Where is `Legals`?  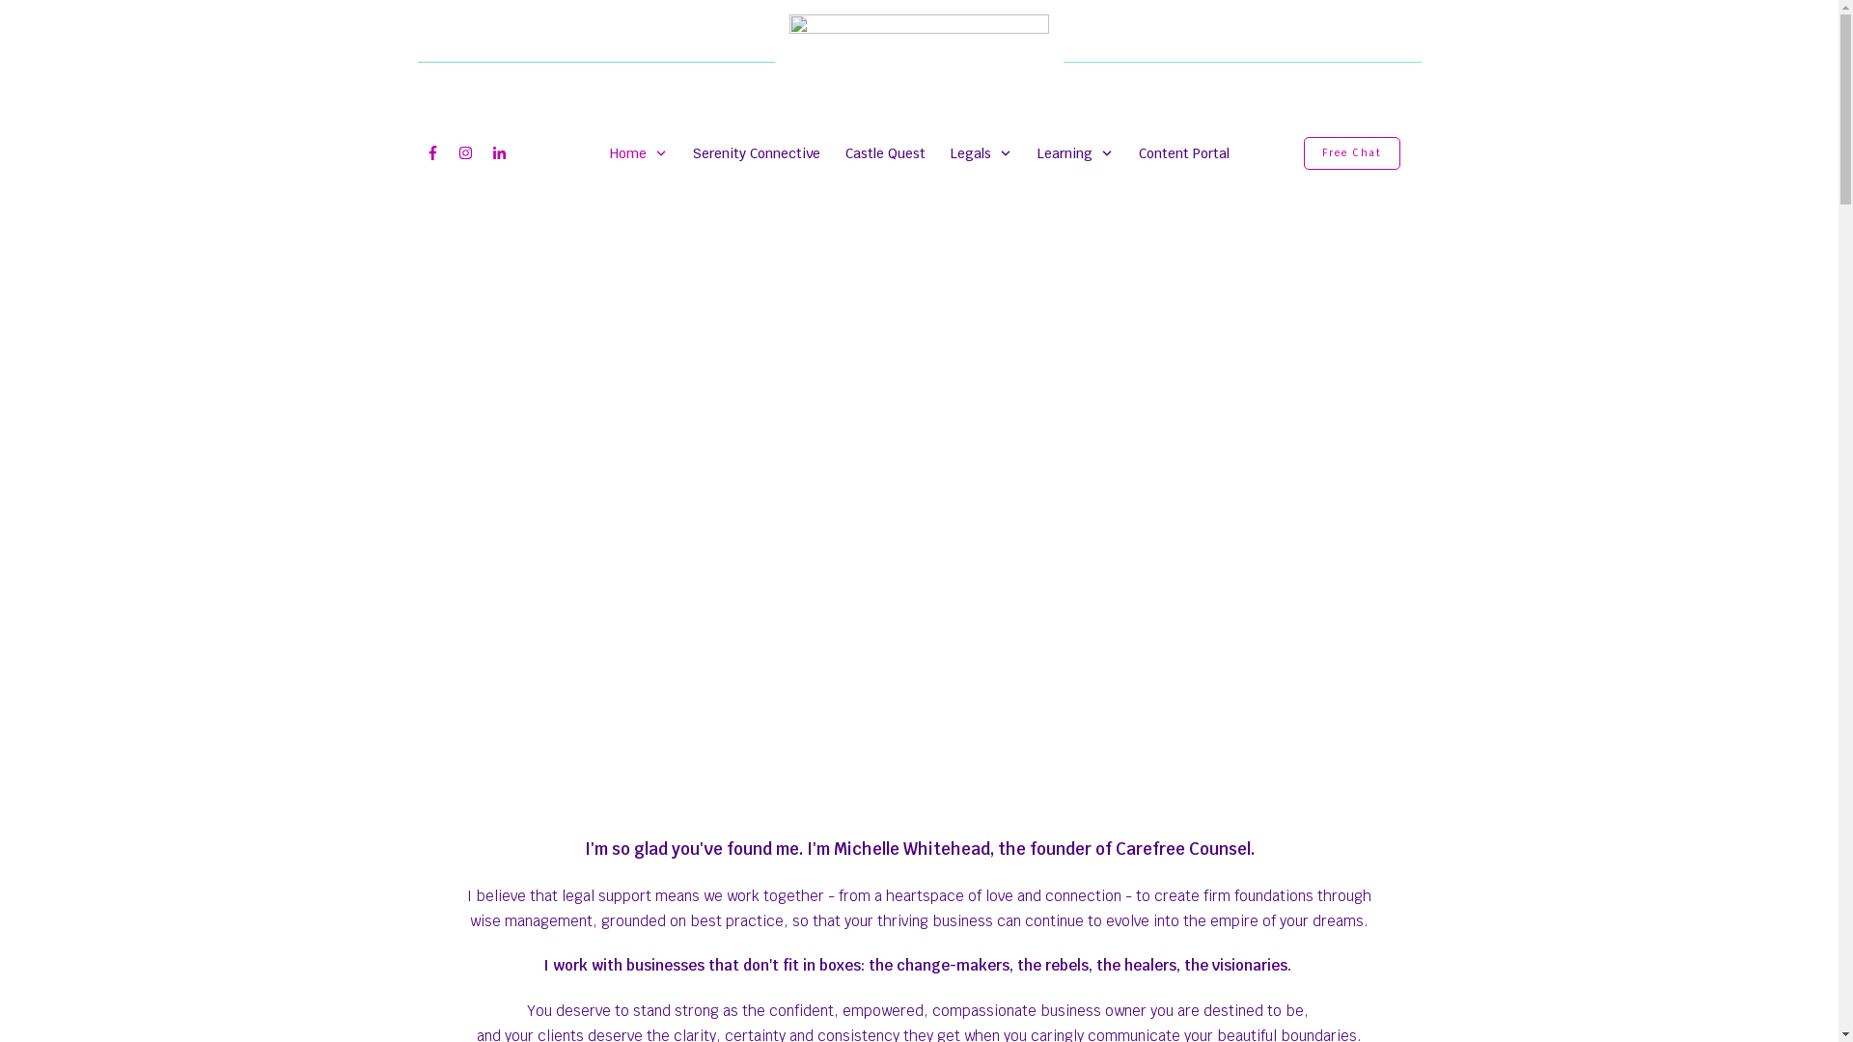 Legals is located at coordinates (981, 153).